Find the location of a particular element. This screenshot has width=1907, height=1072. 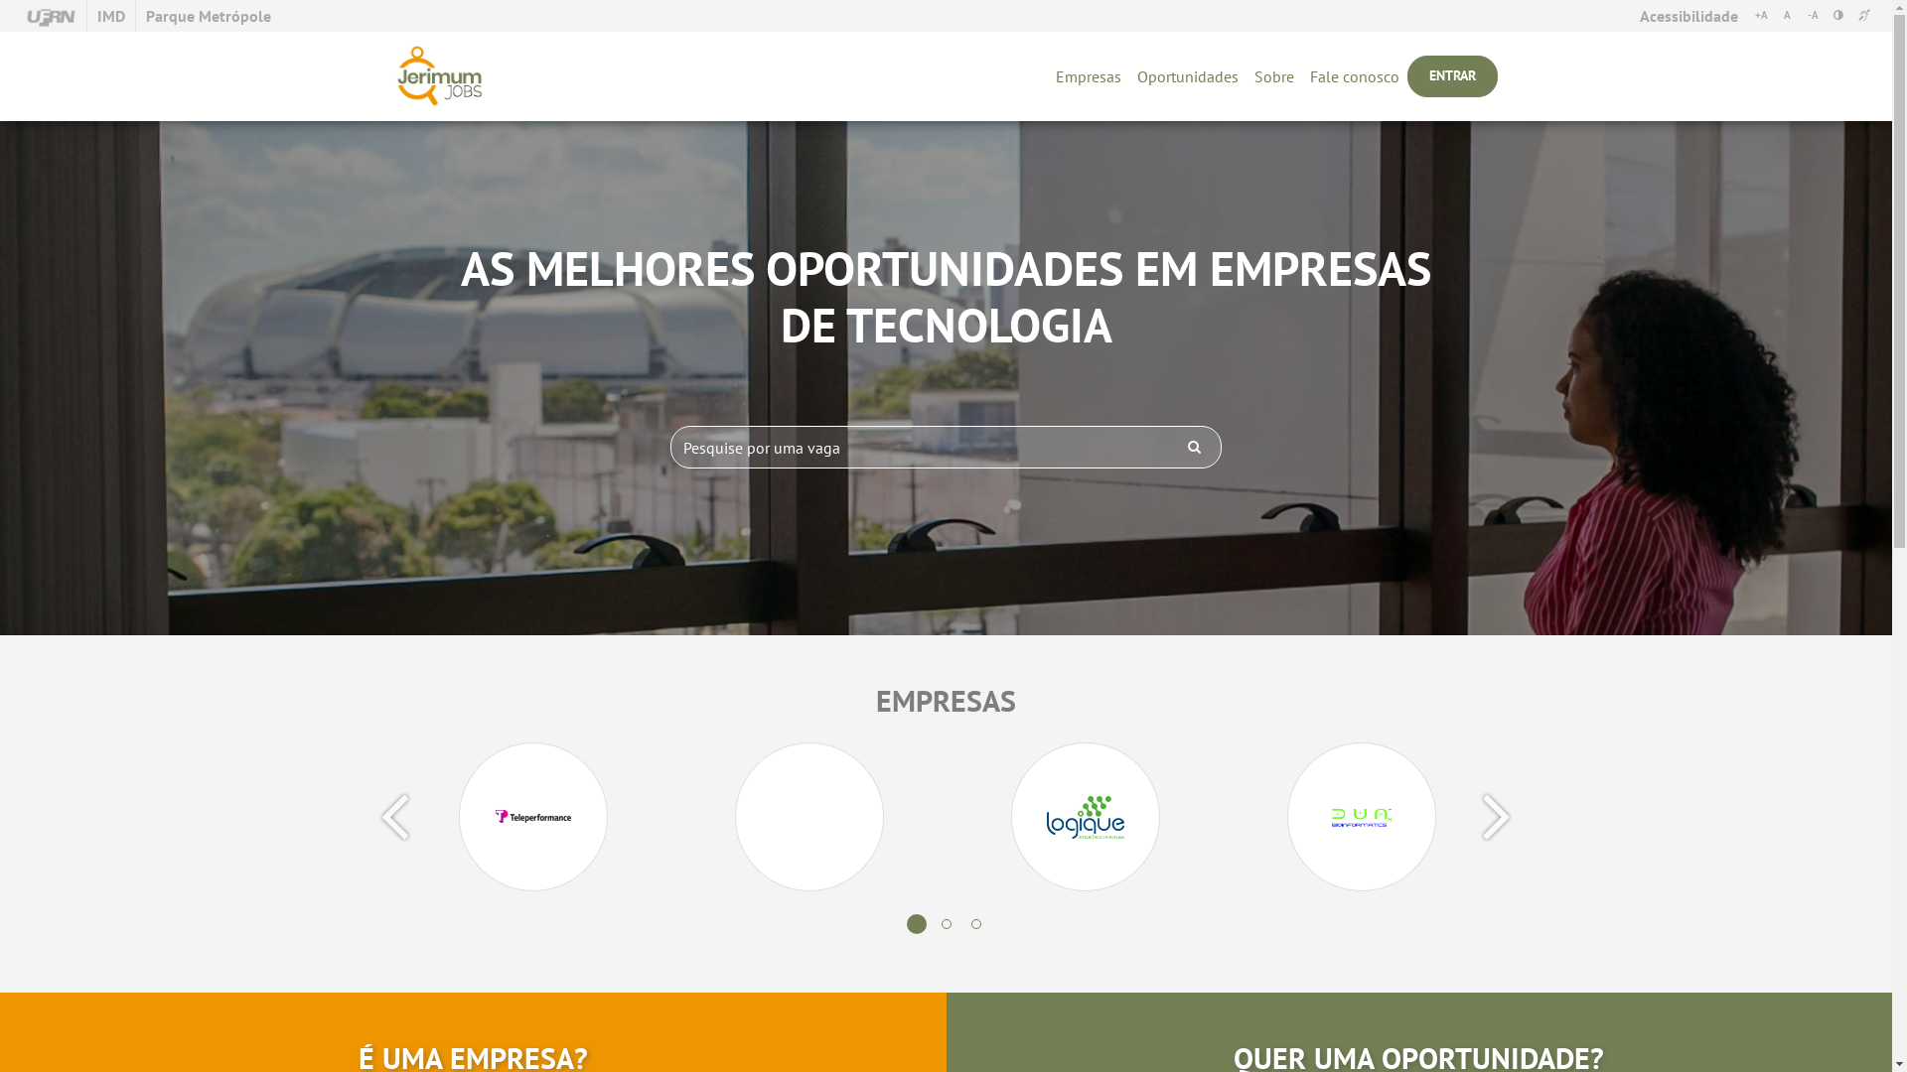

Acessibilidade is located at coordinates (1688, 16).